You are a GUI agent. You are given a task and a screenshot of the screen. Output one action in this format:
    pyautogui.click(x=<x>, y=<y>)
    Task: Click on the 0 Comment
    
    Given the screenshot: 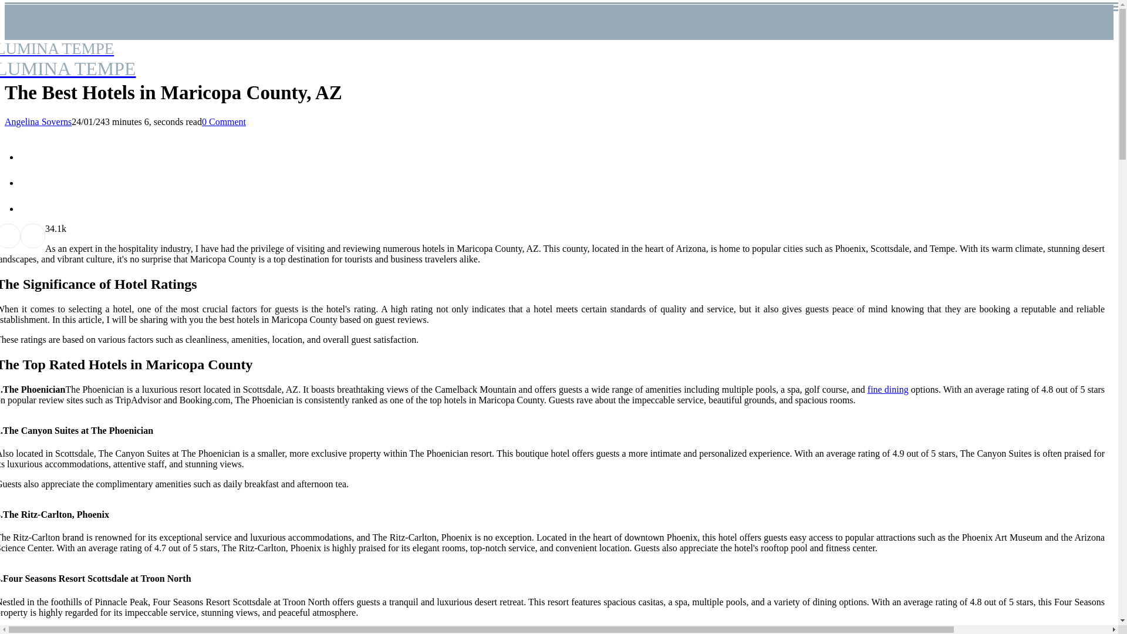 What is the action you would take?
    pyautogui.click(x=38, y=122)
    